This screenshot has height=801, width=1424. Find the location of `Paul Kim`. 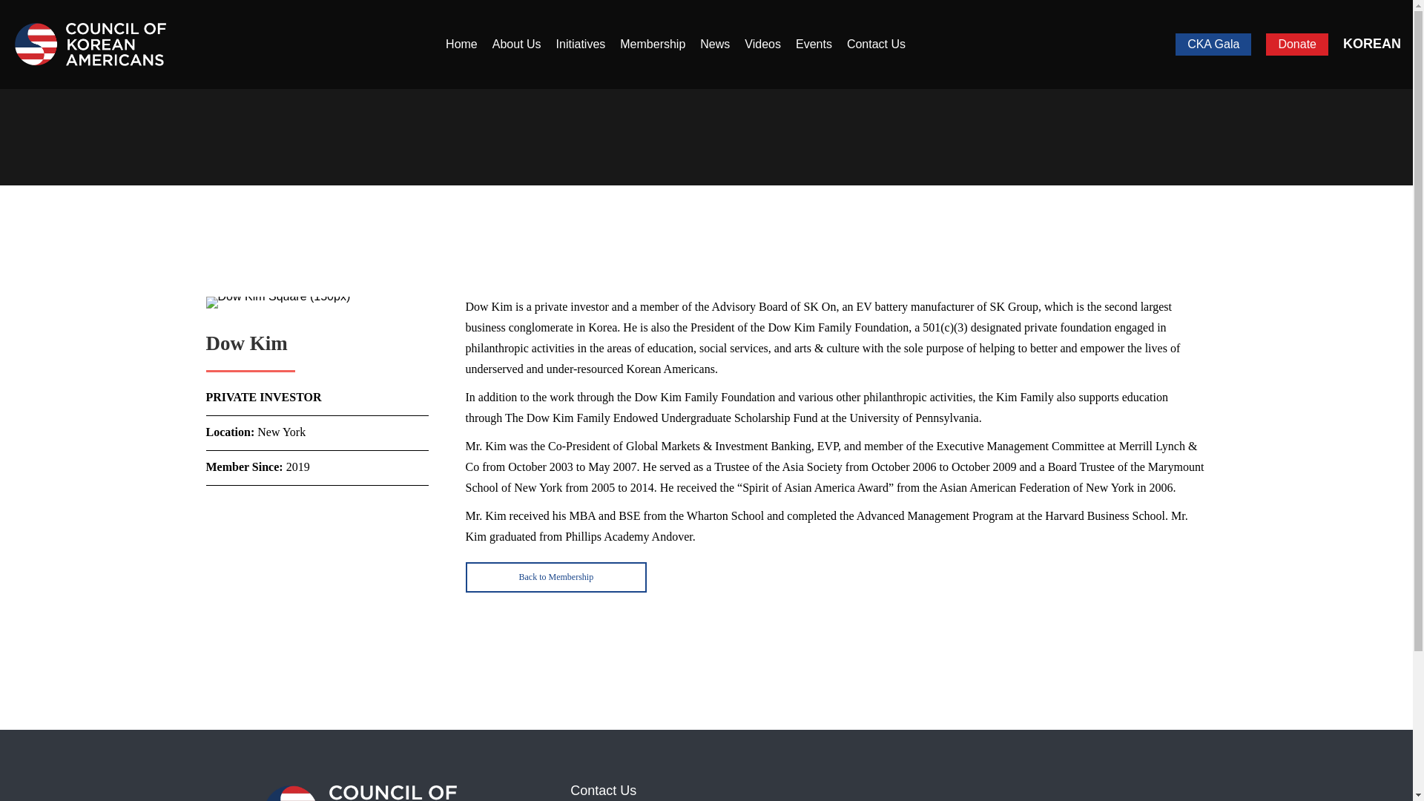

Paul Kim is located at coordinates (556, 577).